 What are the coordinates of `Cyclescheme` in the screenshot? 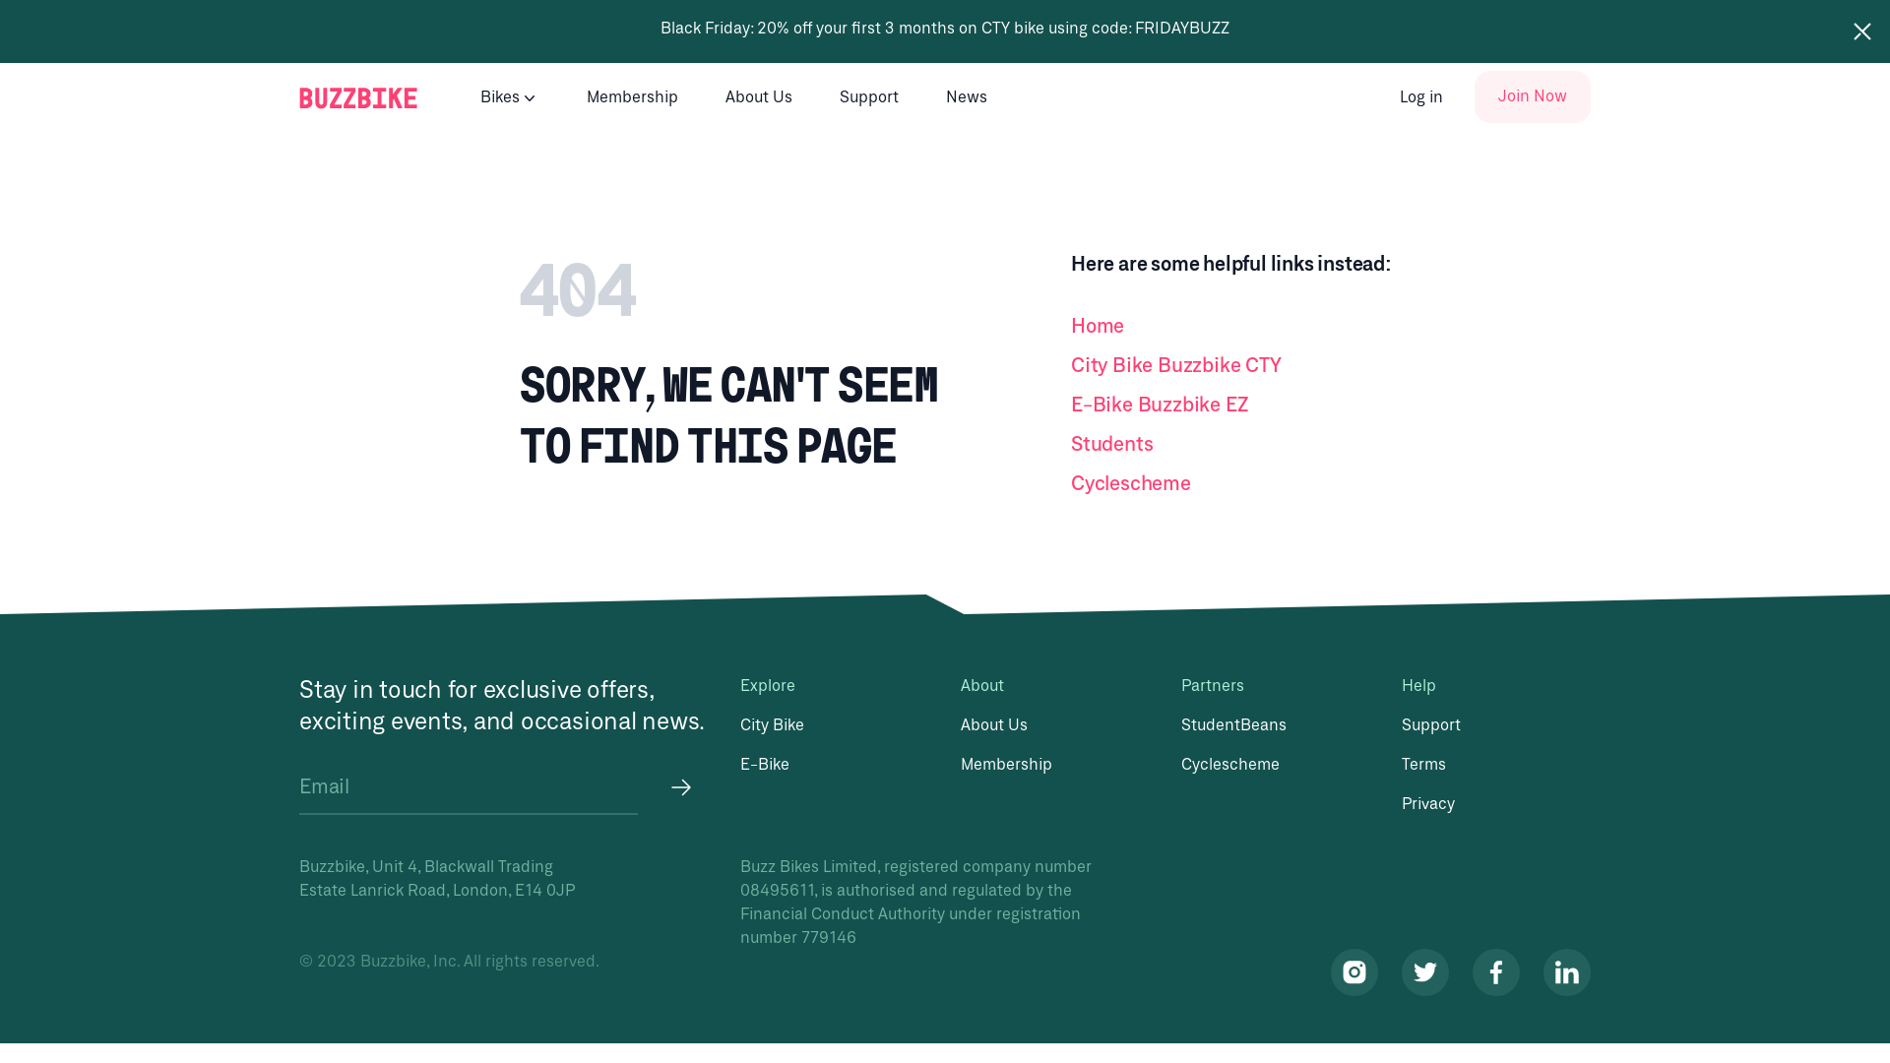 It's located at (1230, 764).